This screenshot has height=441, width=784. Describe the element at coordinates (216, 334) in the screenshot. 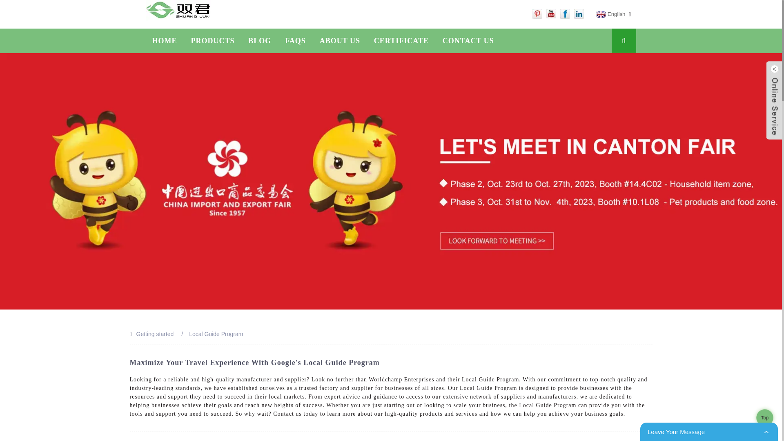

I see `Local Guide Program` at that location.